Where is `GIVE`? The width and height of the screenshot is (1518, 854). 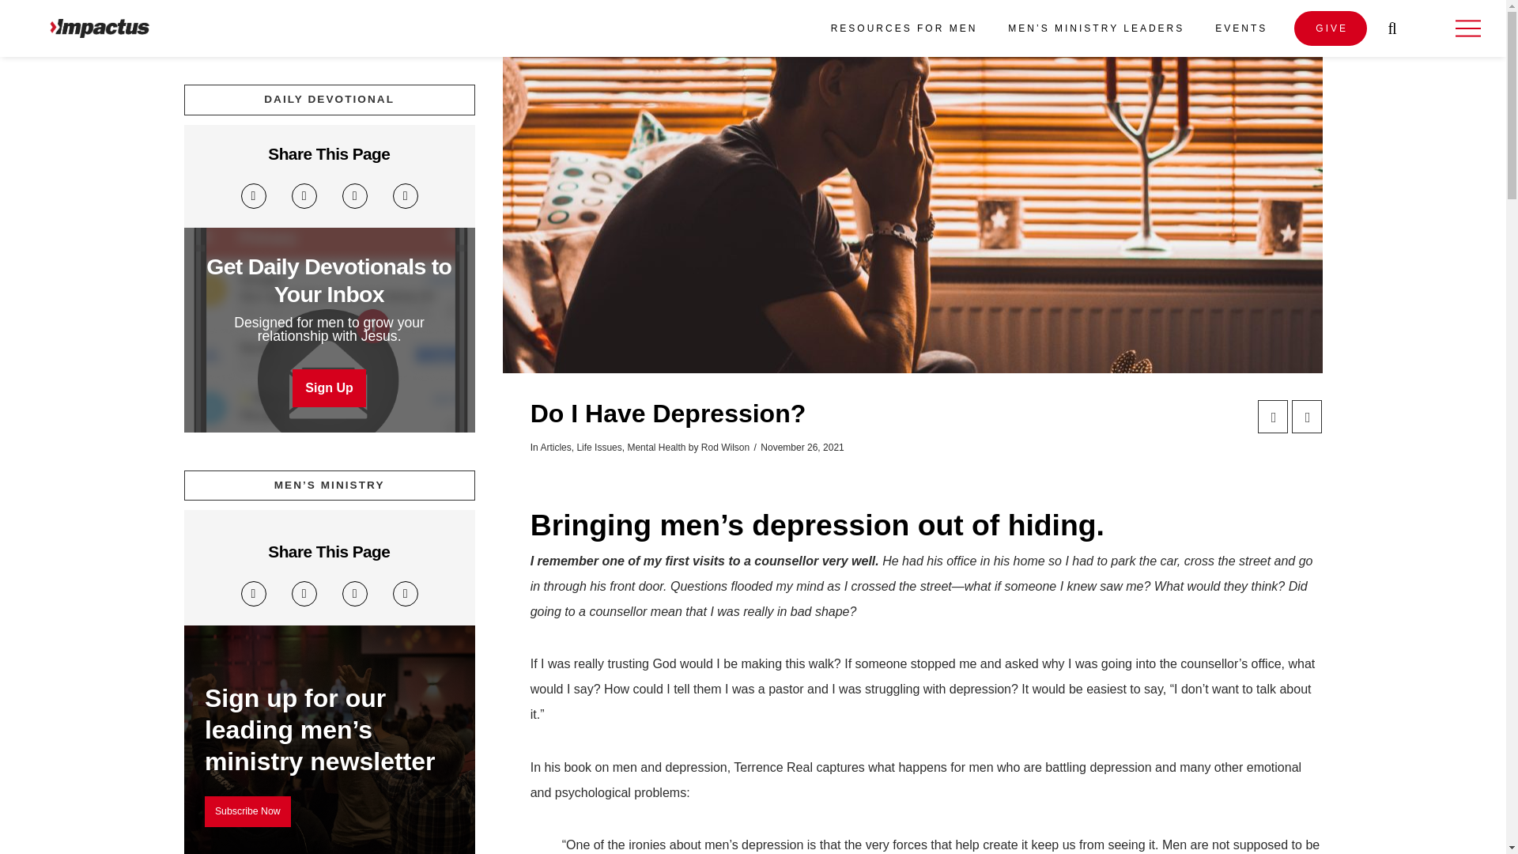 GIVE is located at coordinates (1331, 28).